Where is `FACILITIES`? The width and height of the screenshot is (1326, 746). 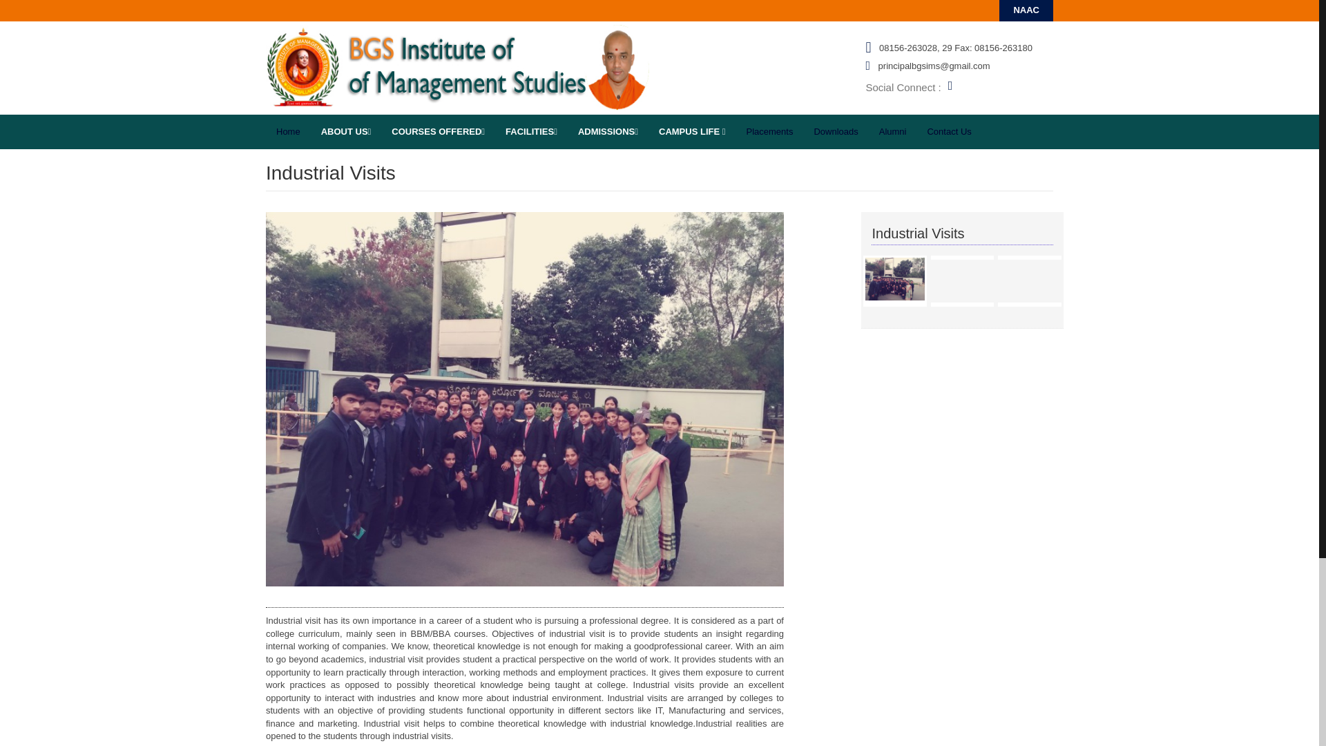 FACILITIES is located at coordinates (530, 132).